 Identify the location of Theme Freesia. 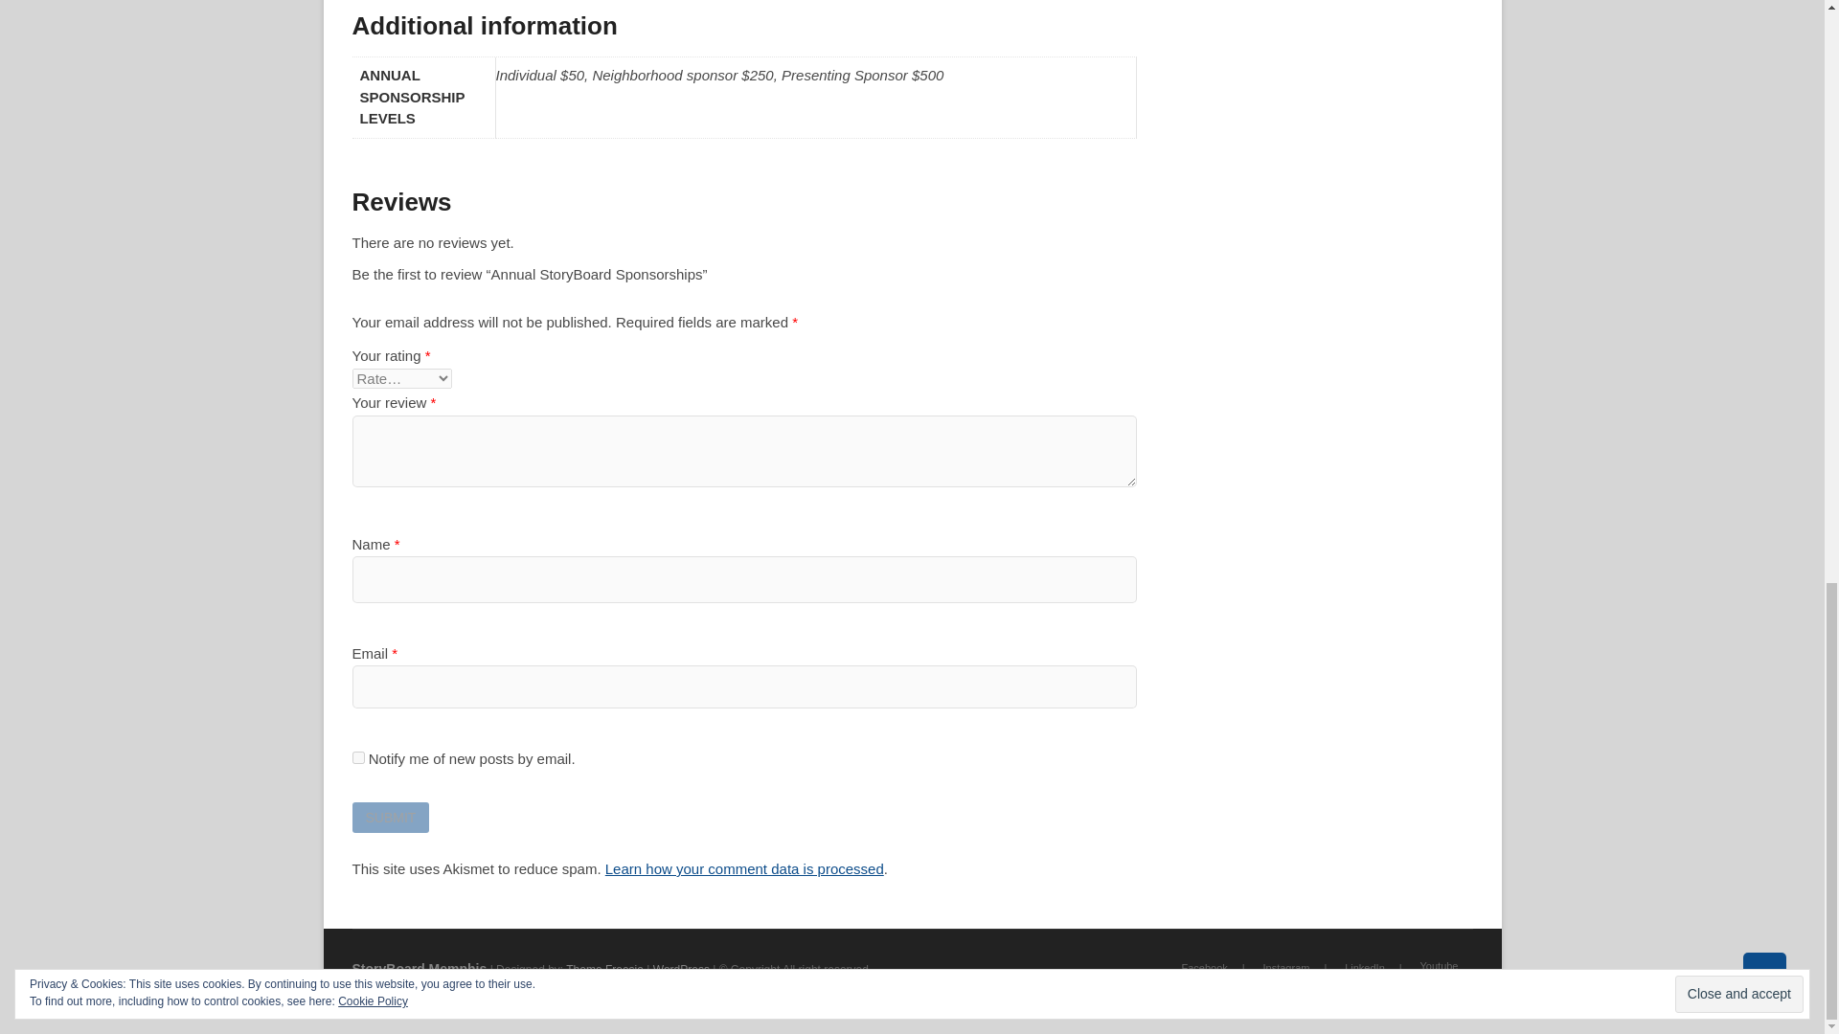
(605, 969).